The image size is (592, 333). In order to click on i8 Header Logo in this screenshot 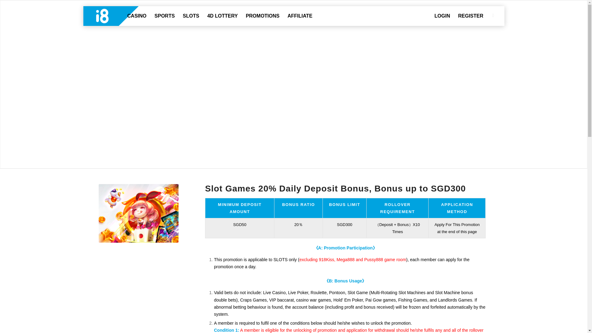, I will do `click(115, 16)`.